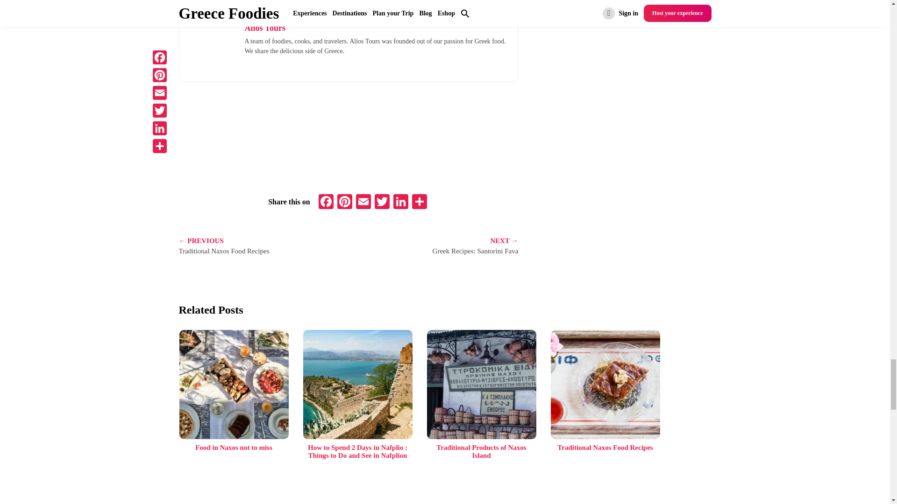 The height and width of the screenshot is (504, 897). What do you see at coordinates (363, 203) in the screenshot?
I see `Email` at bounding box center [363, 203].